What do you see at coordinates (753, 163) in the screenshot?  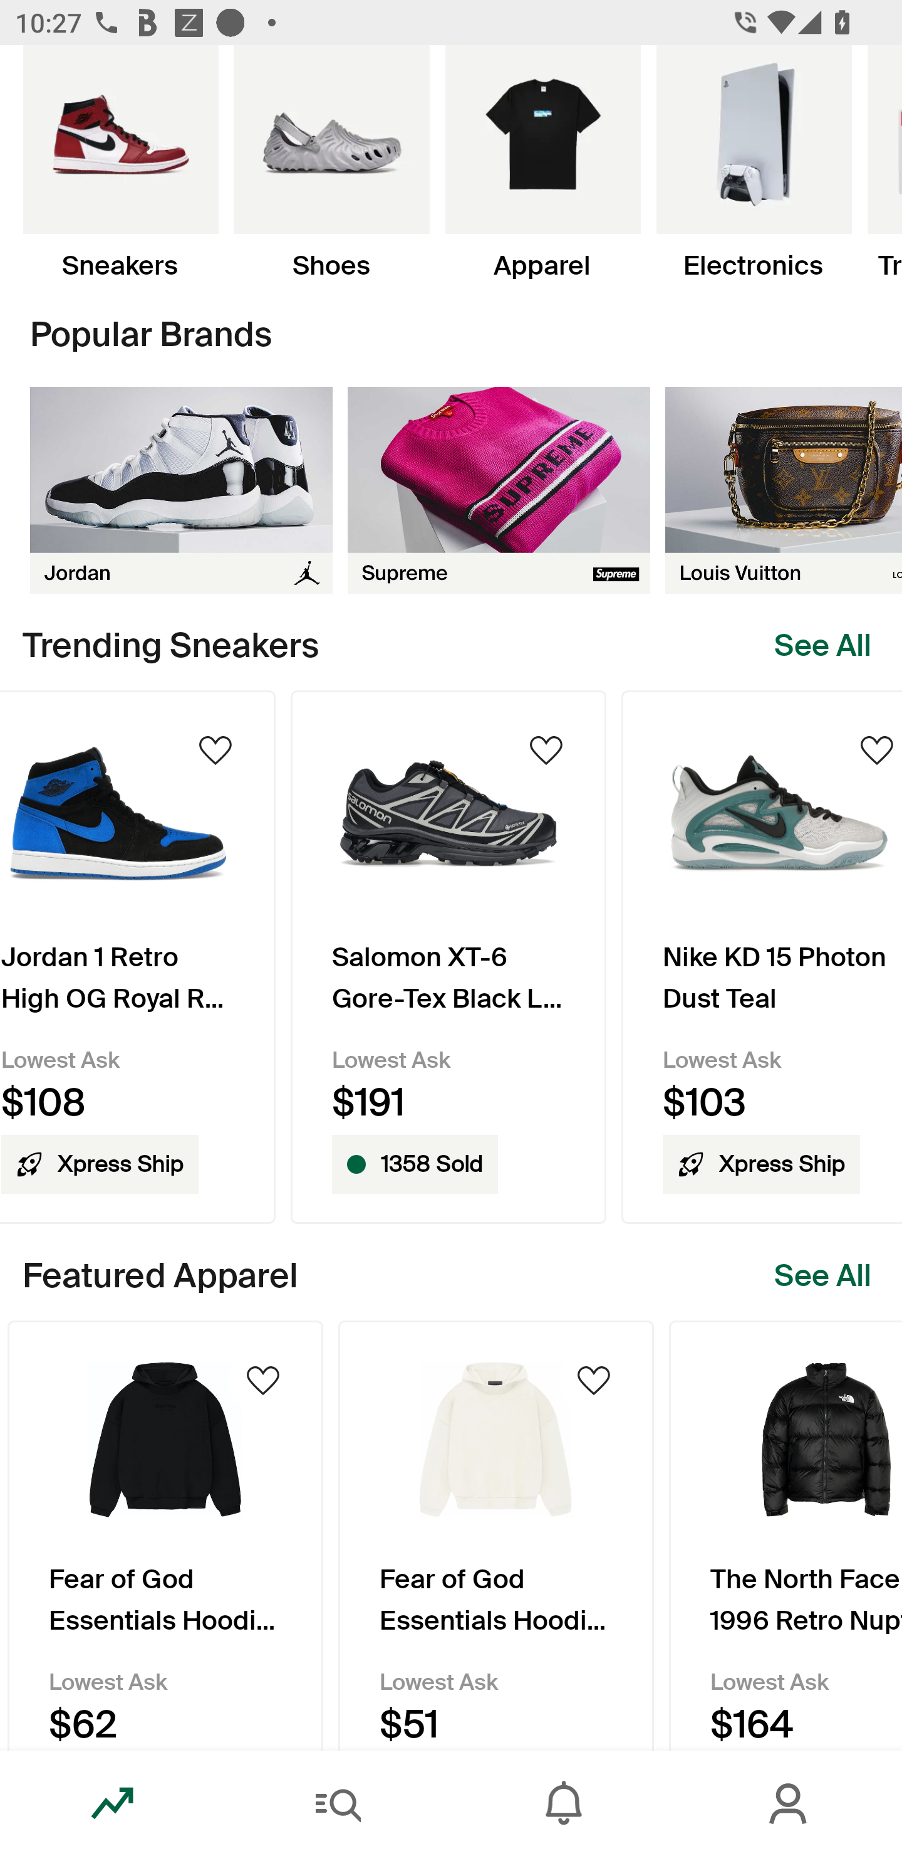 I see `Product Image Electronics` at bounding box center [753, 163].